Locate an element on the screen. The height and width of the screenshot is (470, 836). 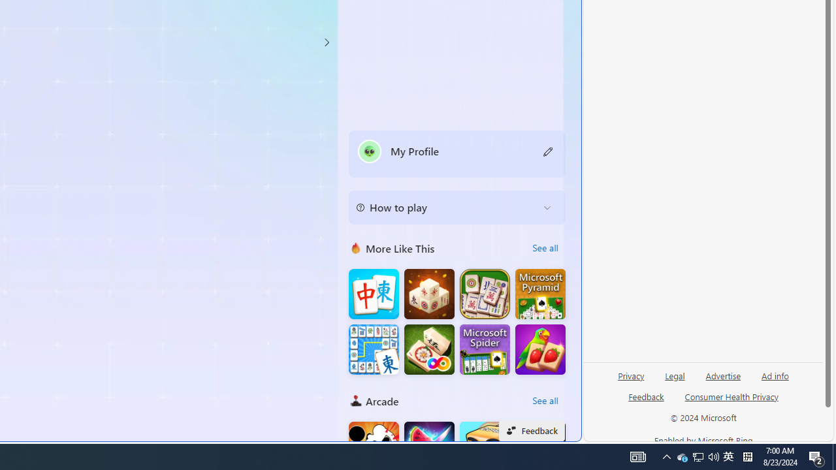
Privacy is located at coordinates (631, 381).